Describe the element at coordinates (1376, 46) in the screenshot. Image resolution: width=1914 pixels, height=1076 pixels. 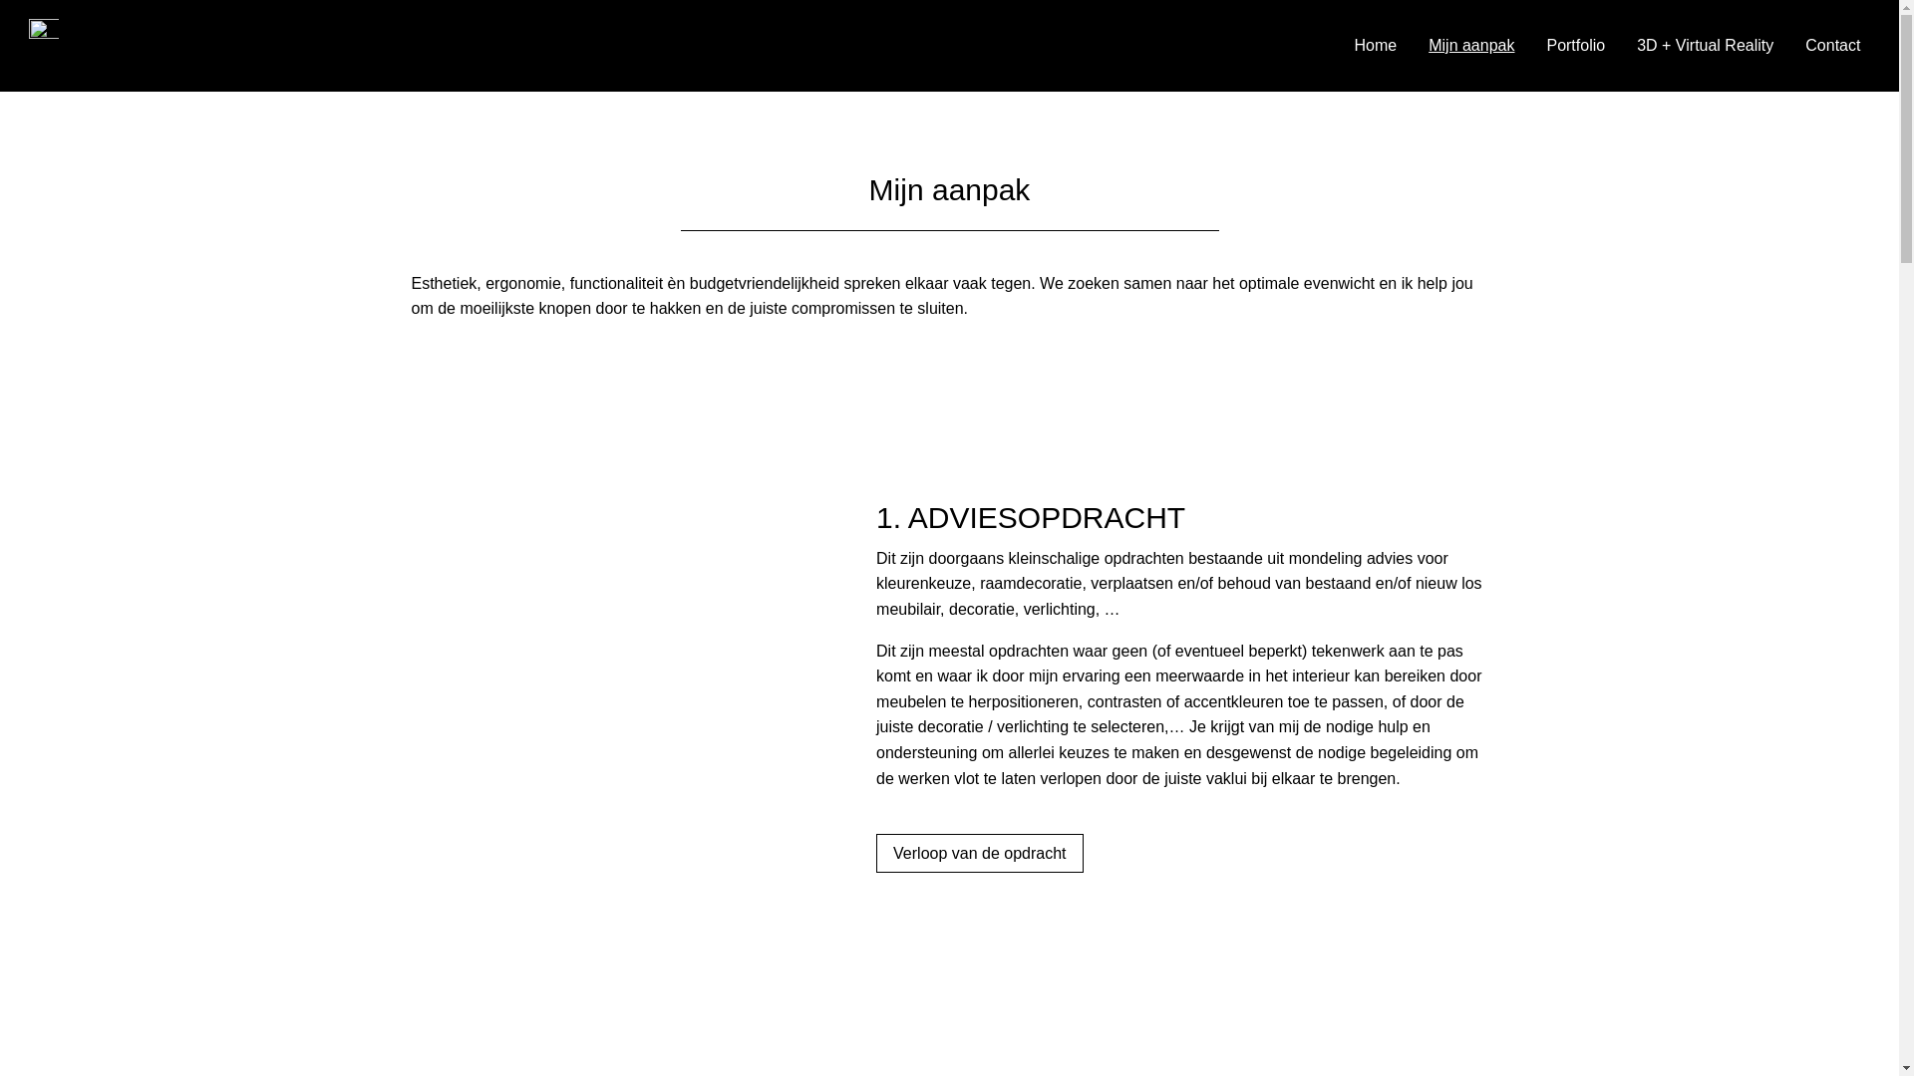
I see `Home` at that location.